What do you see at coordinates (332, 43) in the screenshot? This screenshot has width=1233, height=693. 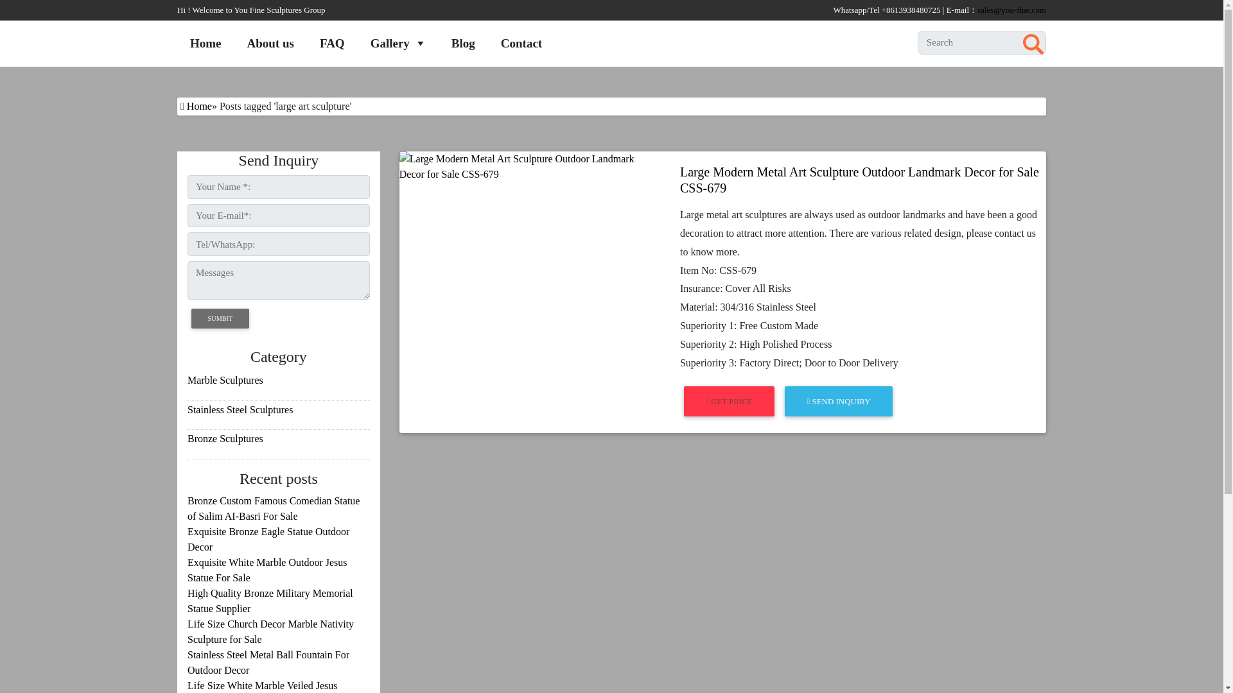 I see `FAQ` at bounding box center [332, 43].